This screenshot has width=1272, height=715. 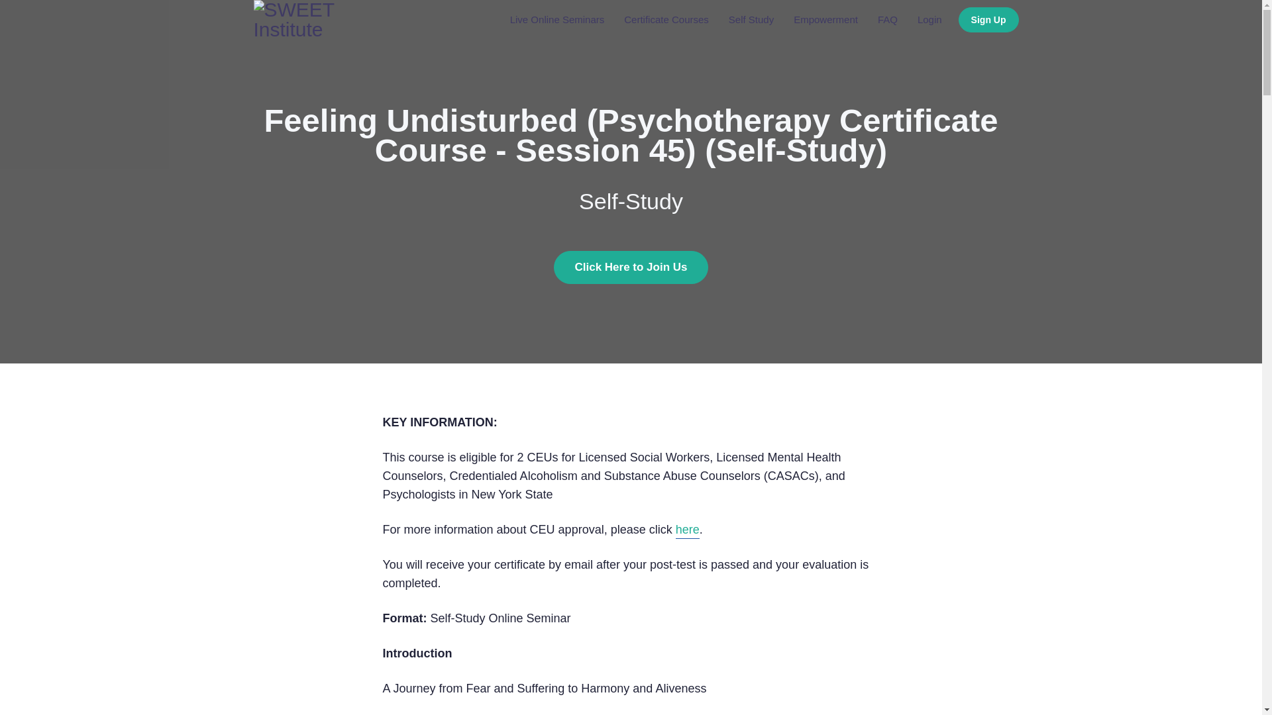 I want to click on Login, so click(x=929, y=20).